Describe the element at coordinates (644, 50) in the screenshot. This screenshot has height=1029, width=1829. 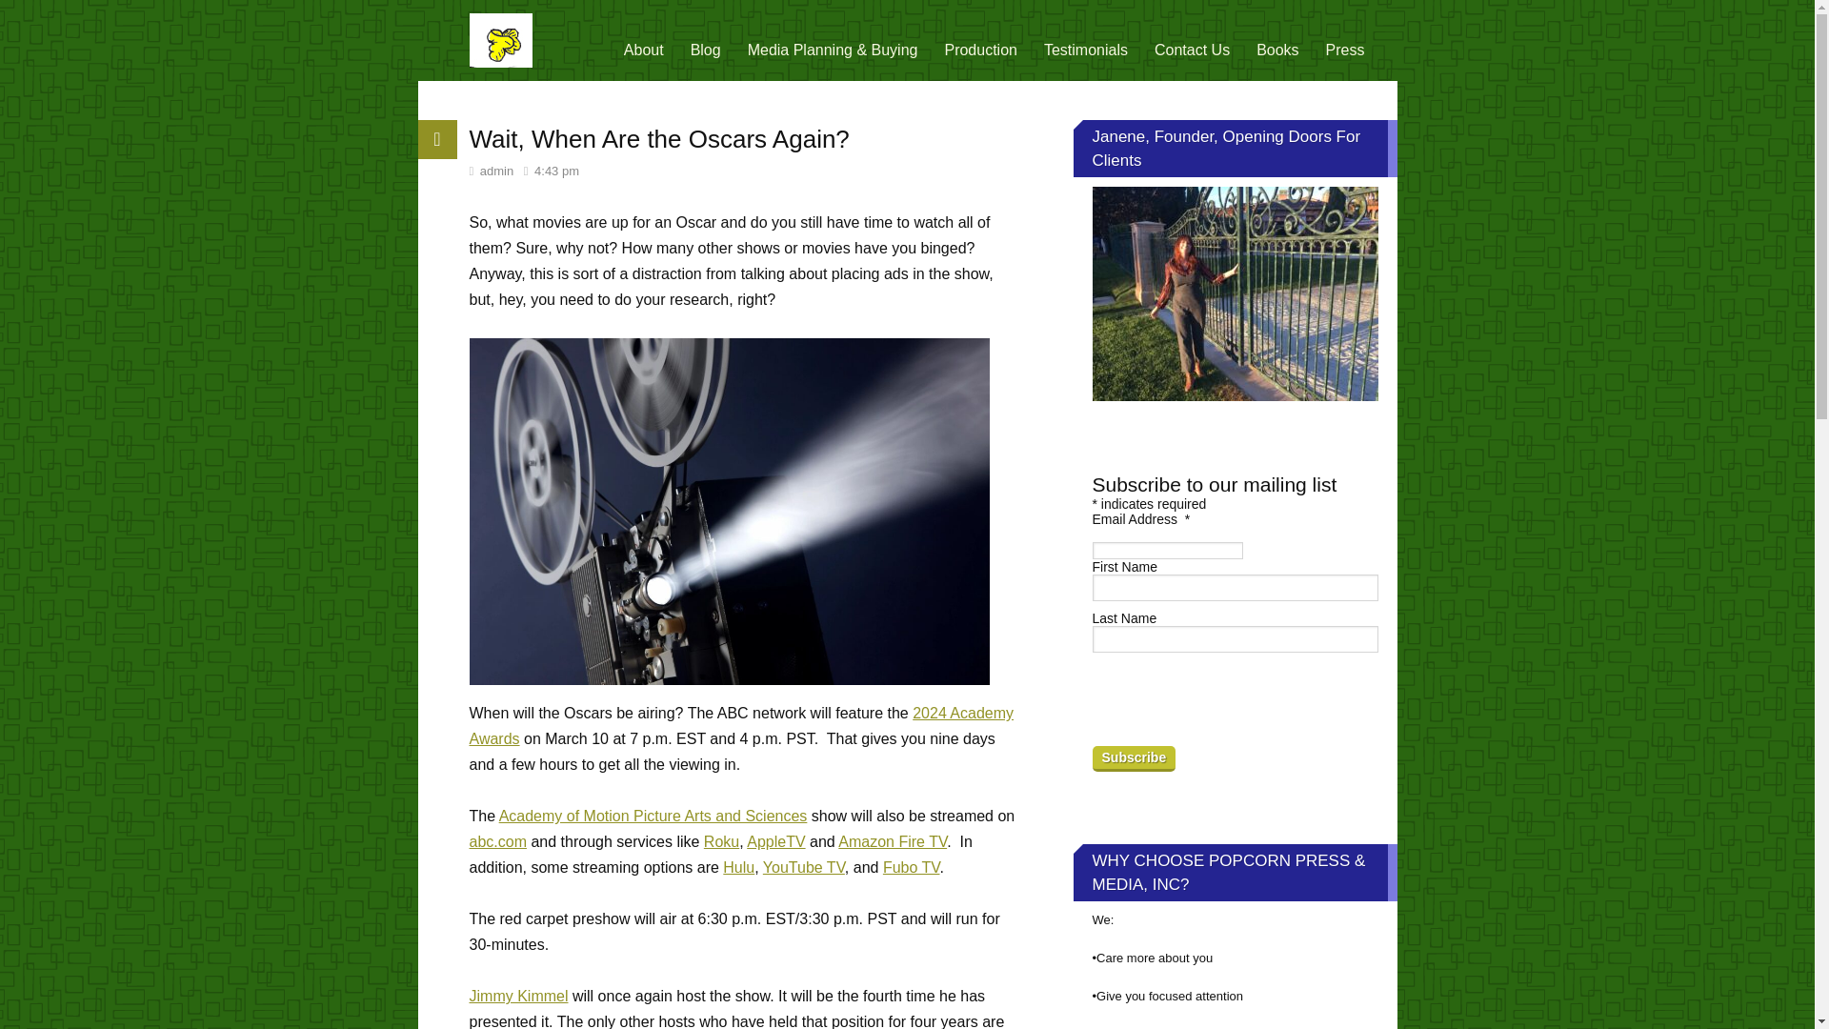
I see `About` at that location.